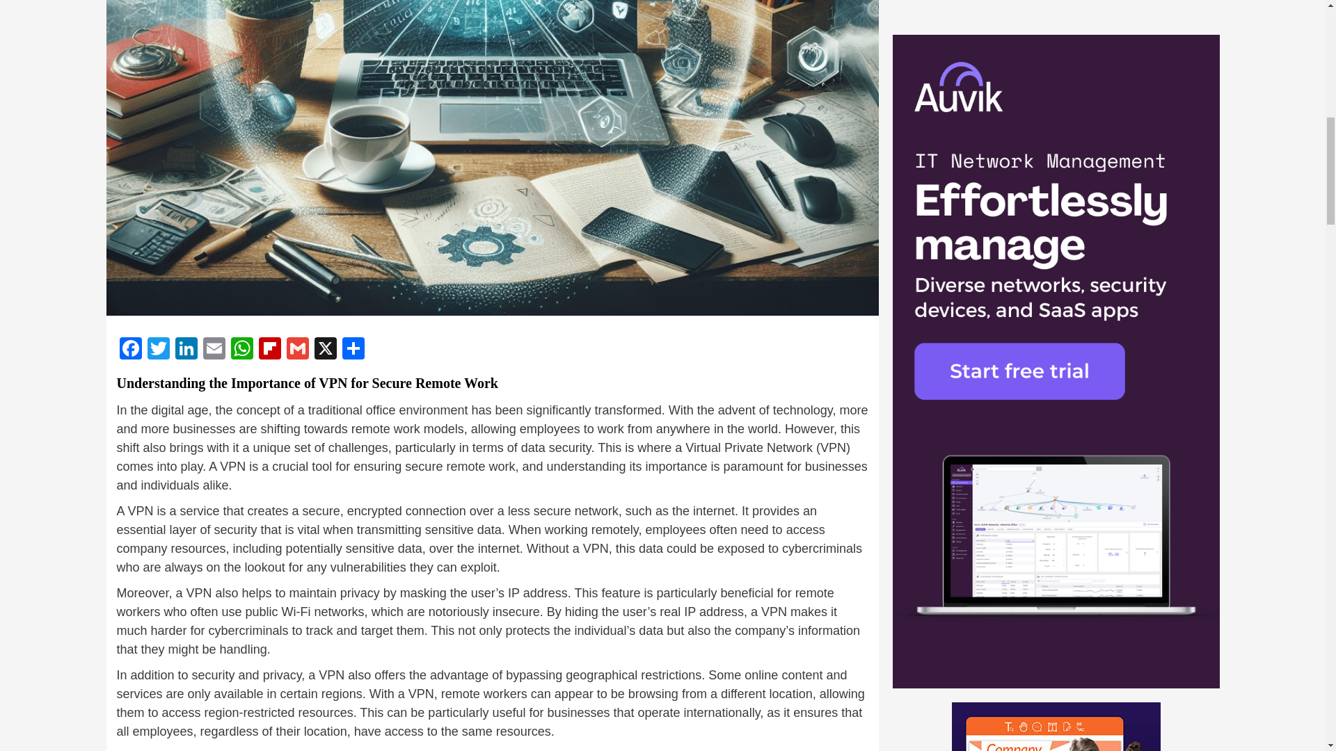  Describe the element at coordinates (158, 349) in the screenshot. I see `Twitter` at that location.